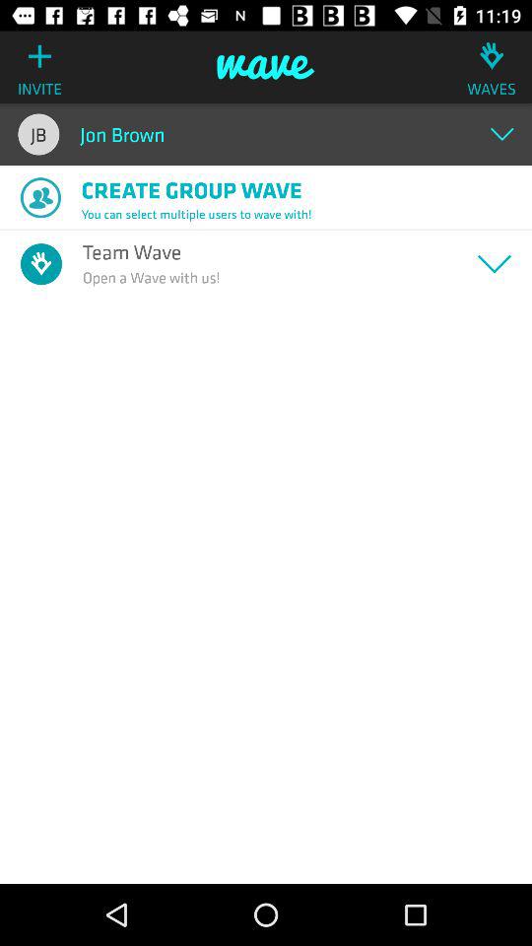 This screenshot has width=532, height=946. Describe the element at coordinates (266, 67) in the screenshot. I see `launch icon to the right of invite icon` at that location.